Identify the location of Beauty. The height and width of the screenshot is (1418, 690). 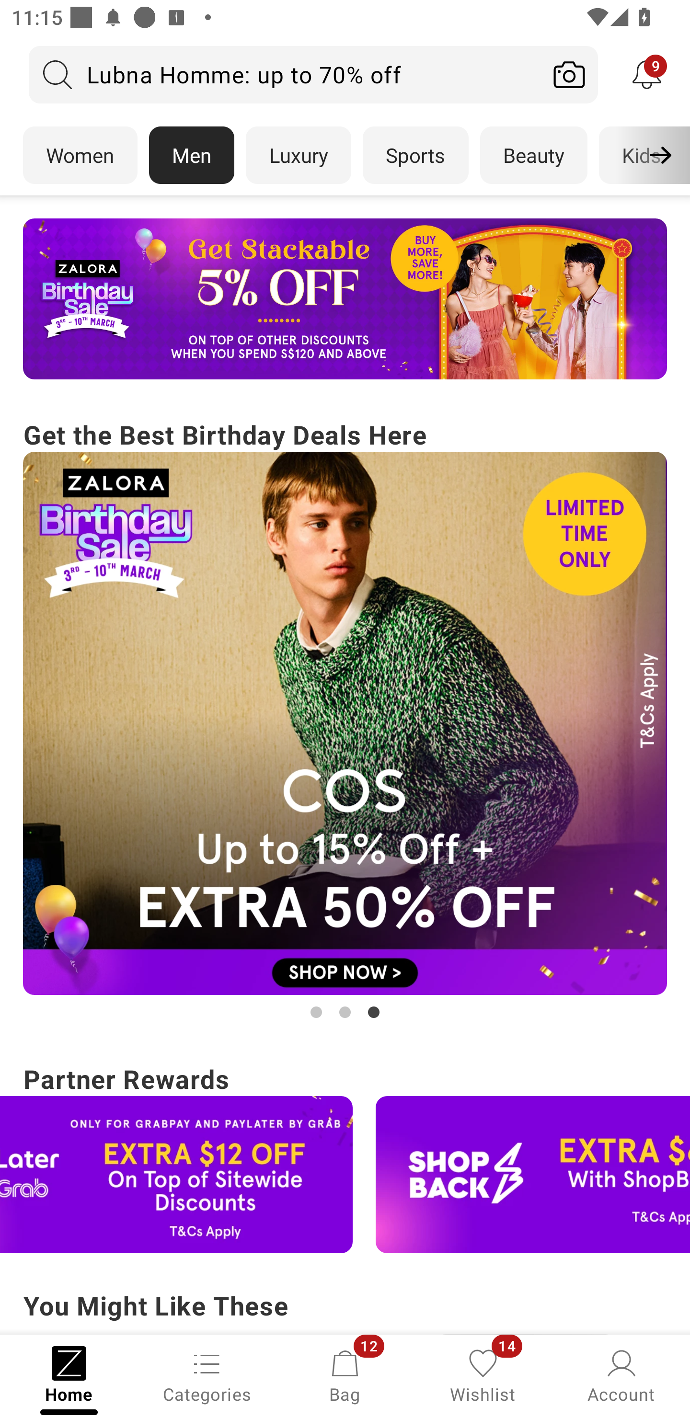
(534, 155).